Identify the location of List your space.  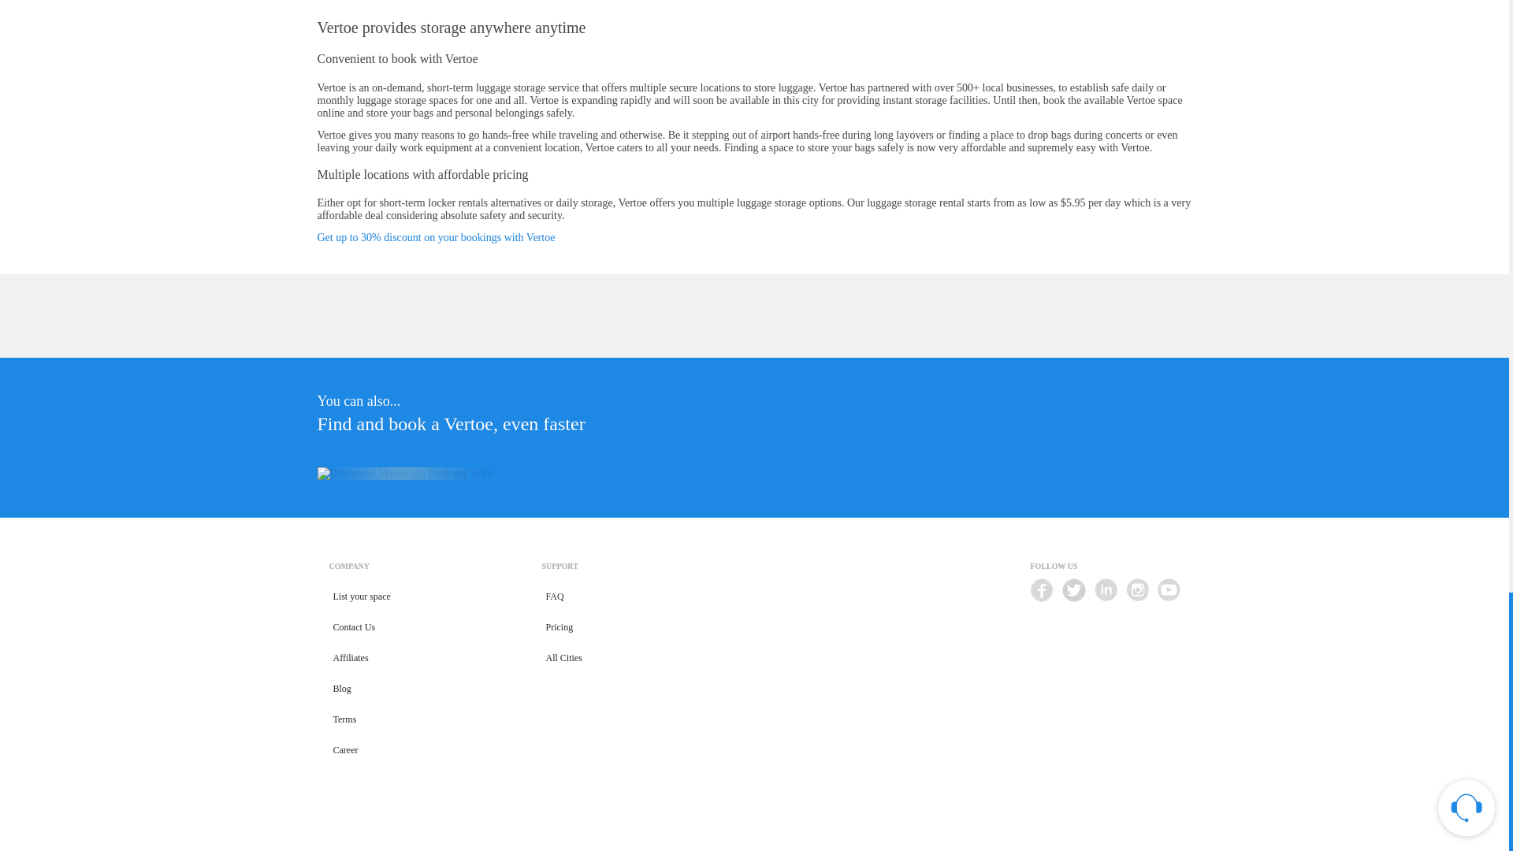
(362, 596).